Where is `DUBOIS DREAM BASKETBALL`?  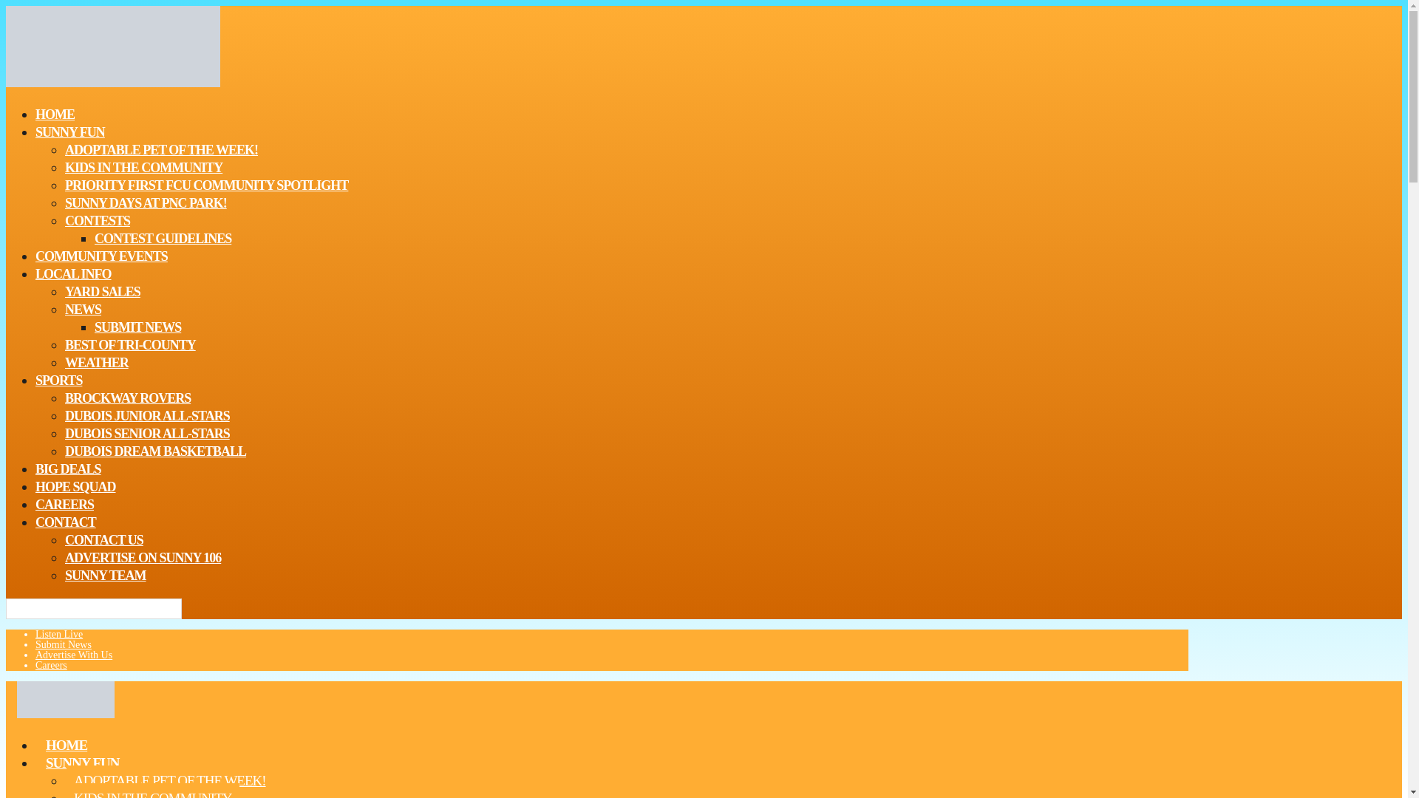
DUBOIS DREAM BASKETBALL is located at coordinates (155, 451).